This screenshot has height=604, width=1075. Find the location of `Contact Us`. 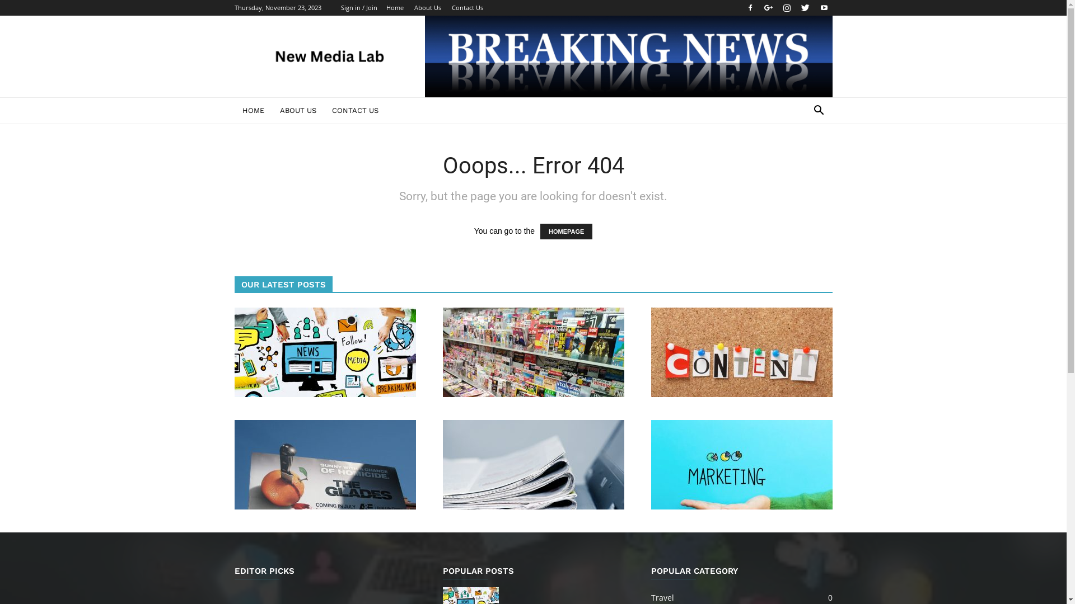

Contact Us is located at coordinates (467, 8).